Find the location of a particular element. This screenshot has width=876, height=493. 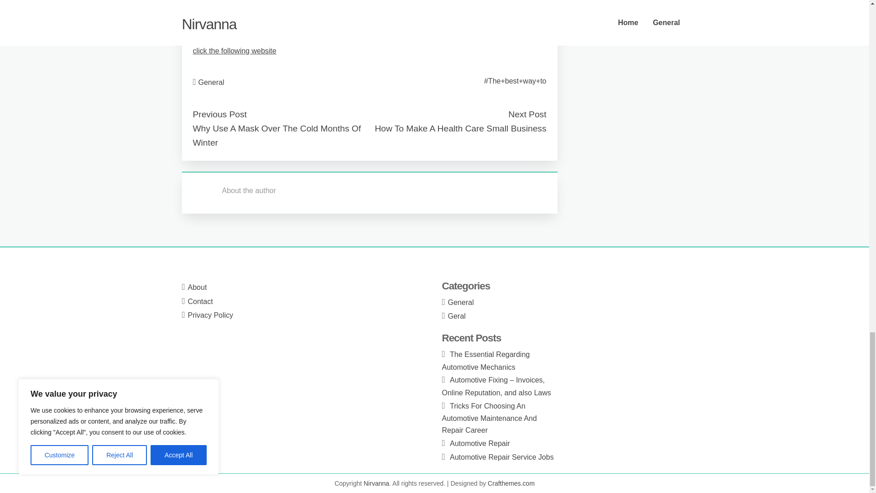

click the following website is located at coordinates (234, 50).